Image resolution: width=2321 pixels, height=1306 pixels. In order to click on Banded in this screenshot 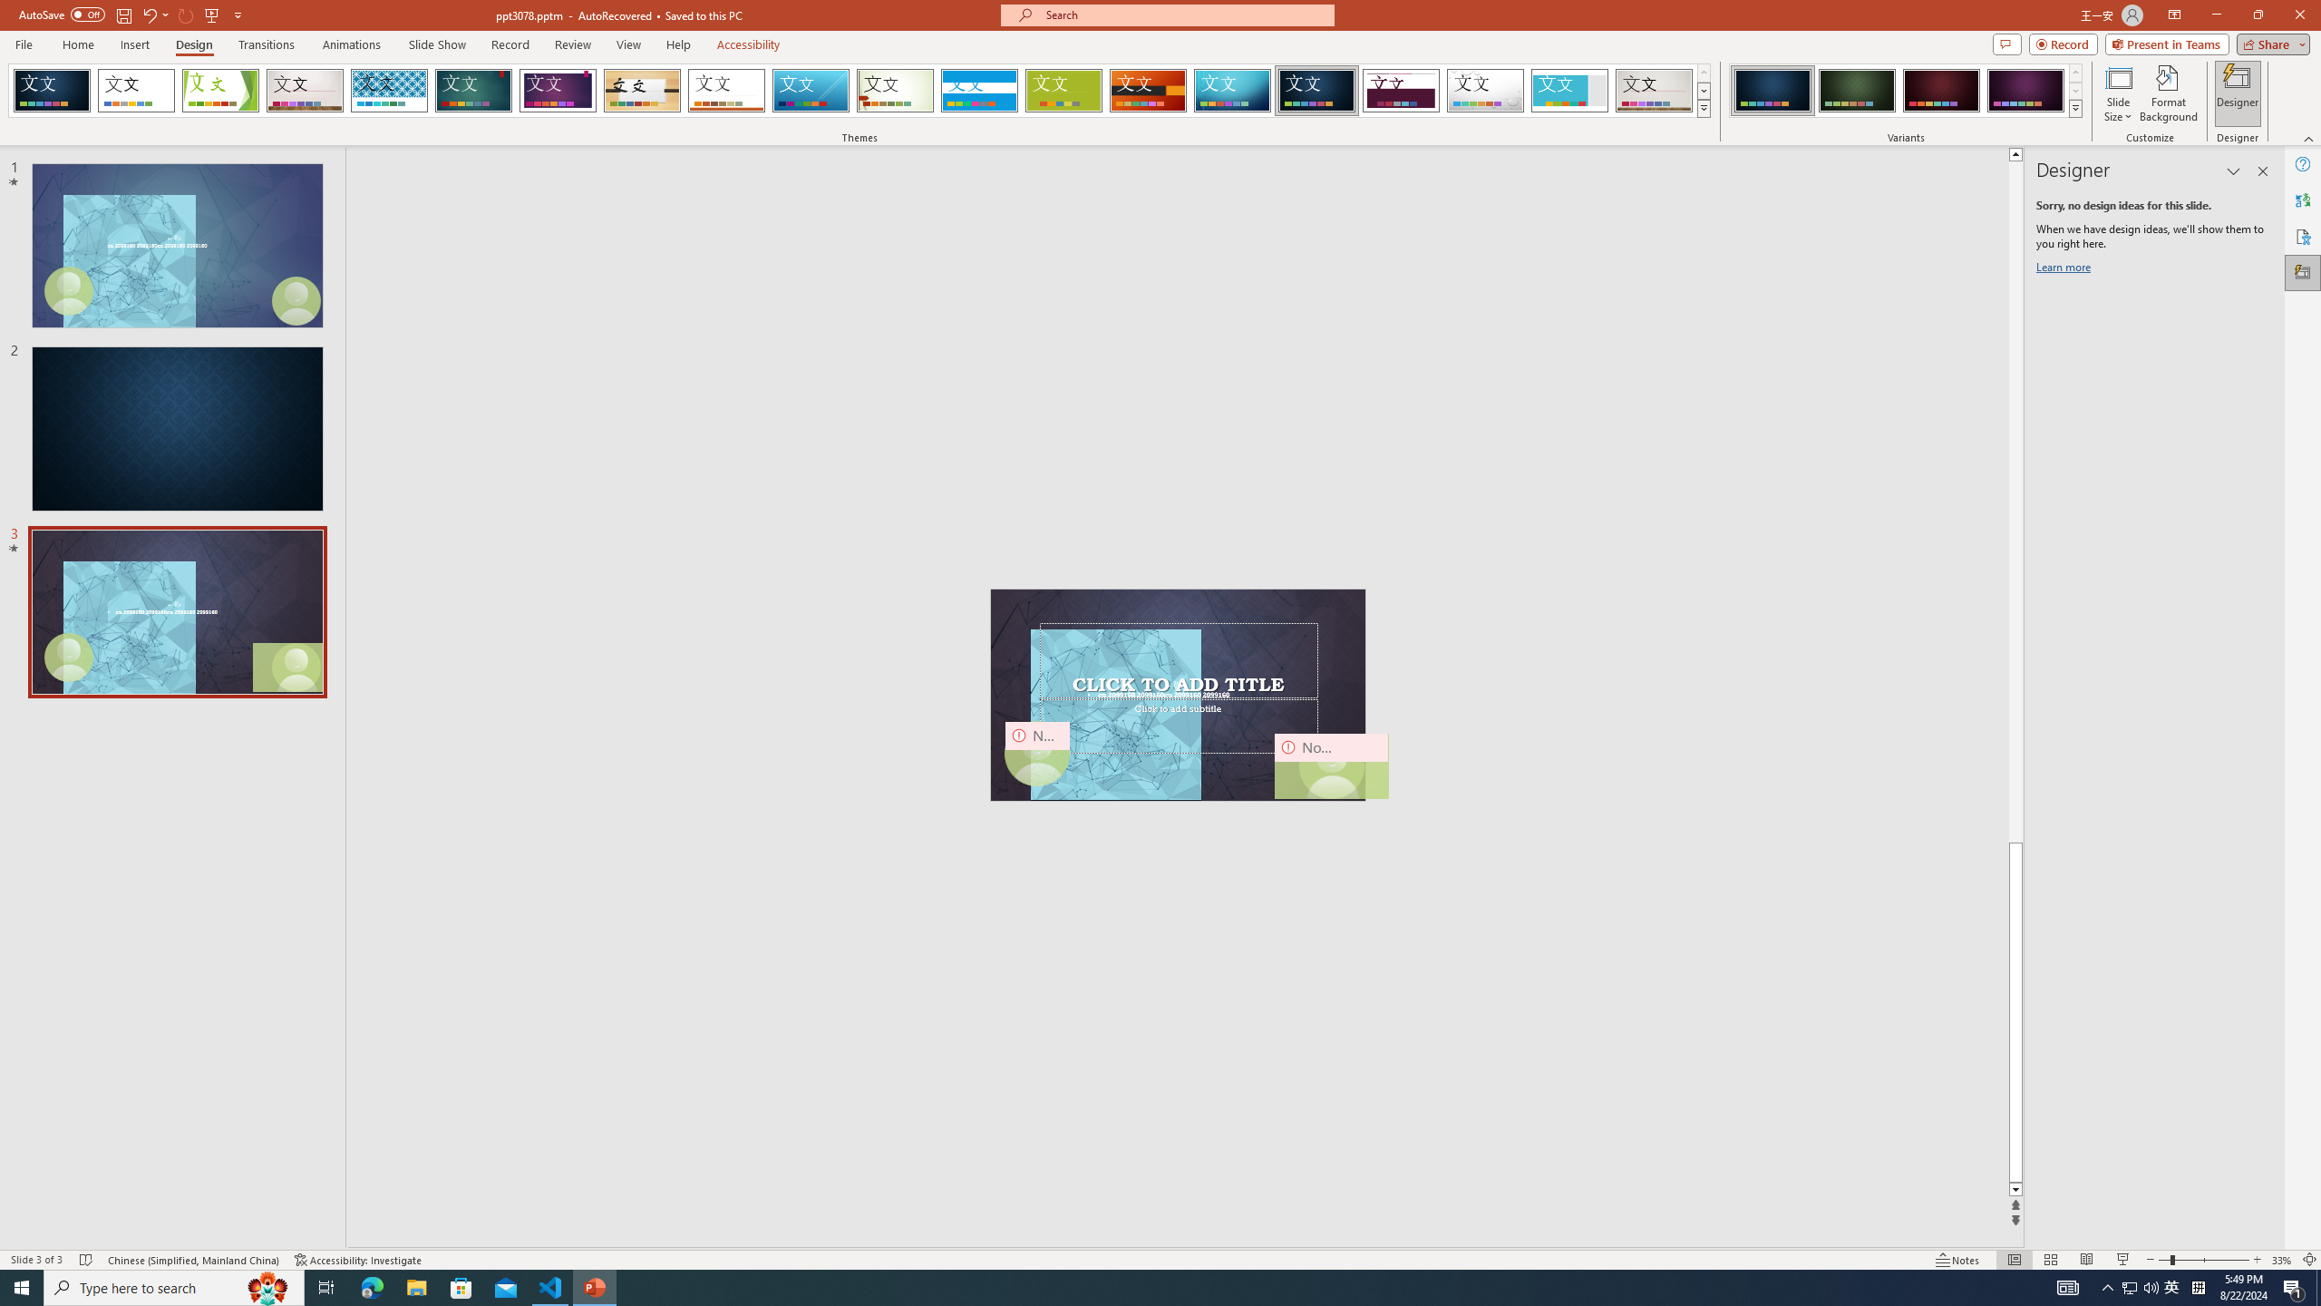, I will do `click(979, 91)`.